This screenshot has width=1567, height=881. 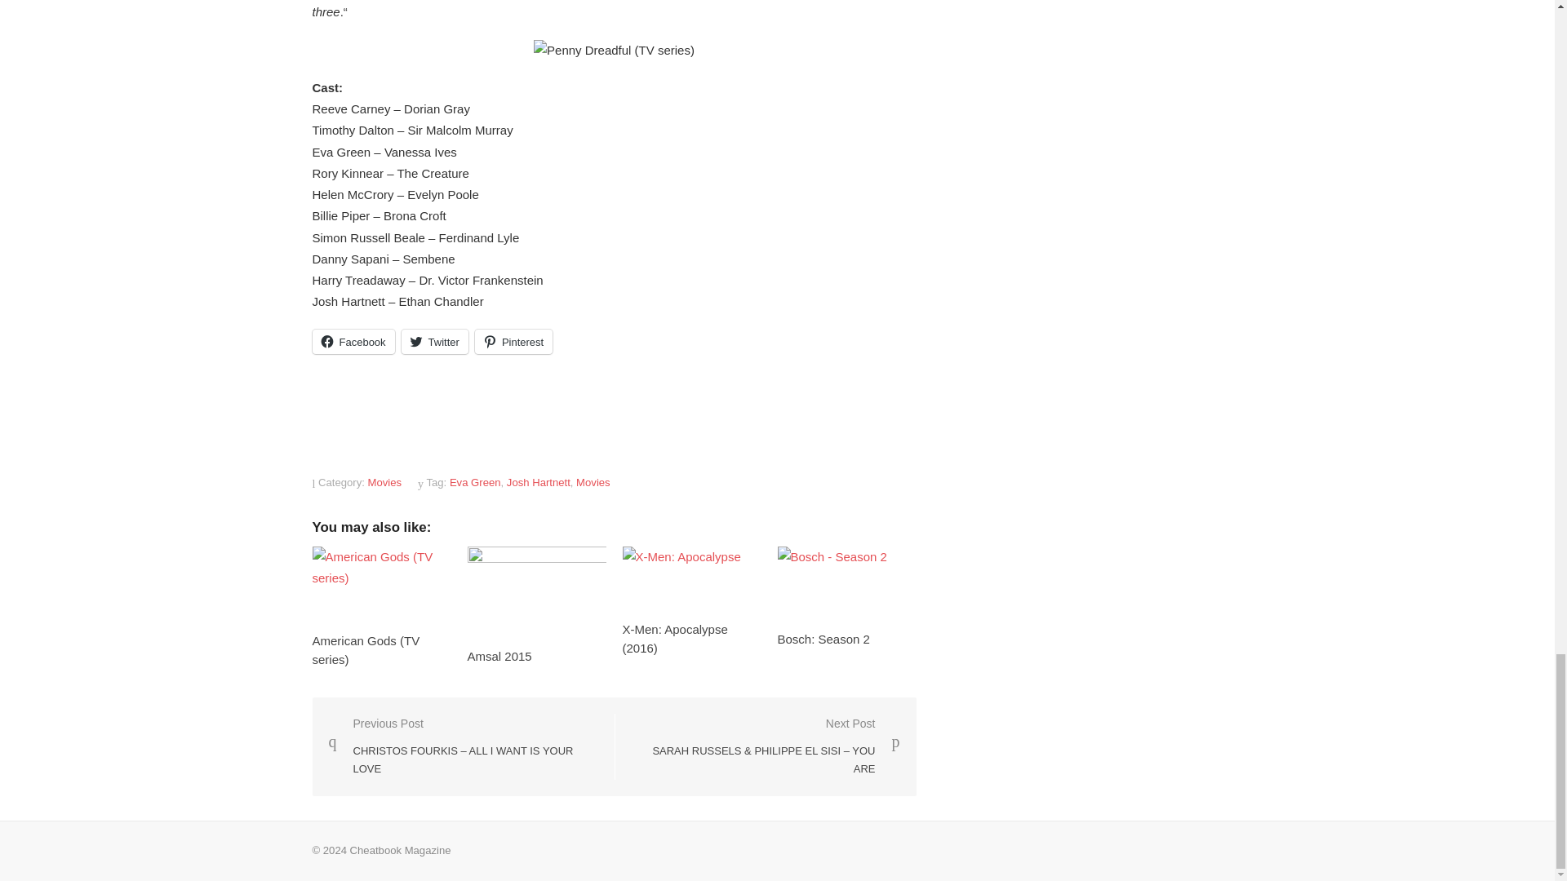 I want to click on Pinterest, so click(x=513, y=341).